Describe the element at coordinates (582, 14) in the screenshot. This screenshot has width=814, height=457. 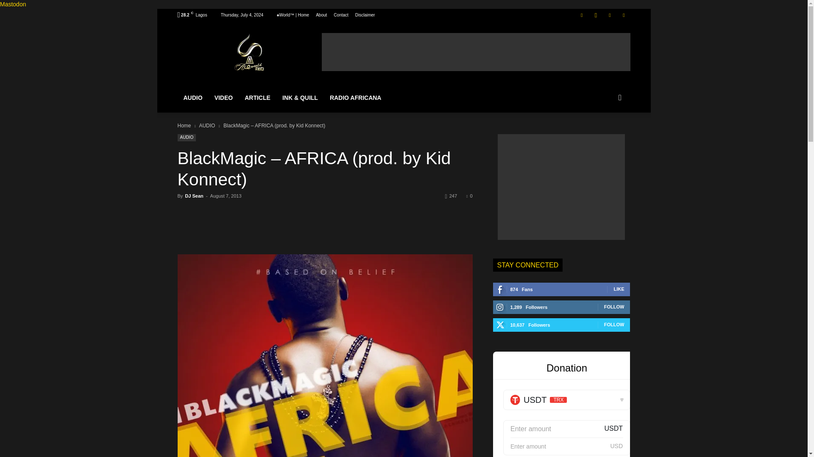
I see `Facebook` at that location.